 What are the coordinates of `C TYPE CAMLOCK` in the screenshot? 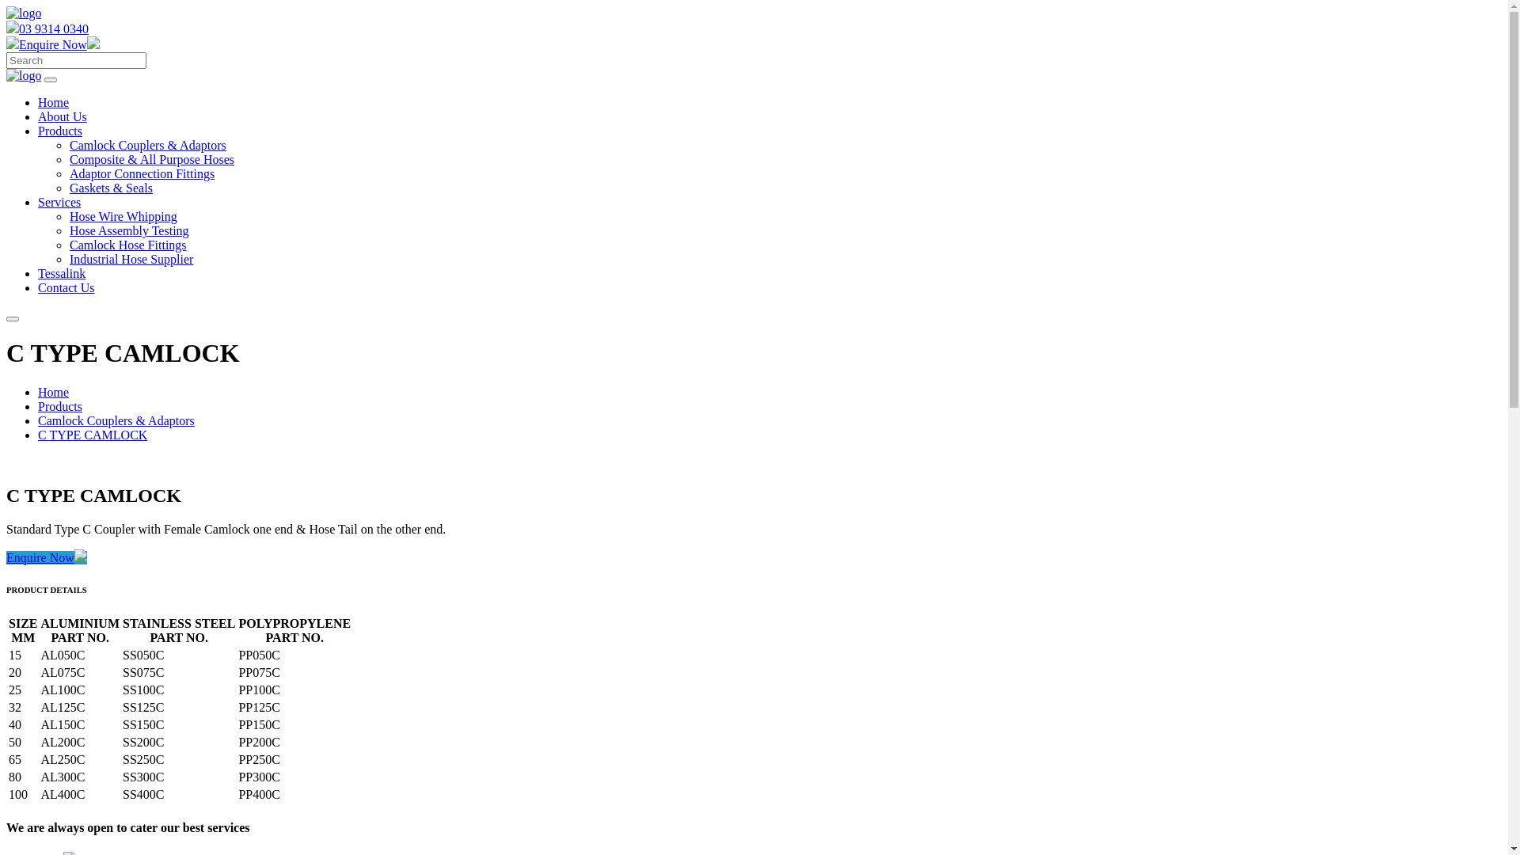 It's located at (93, 435).